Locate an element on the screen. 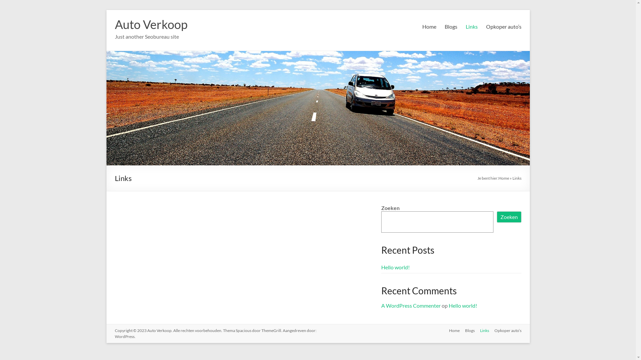 The height and width of the screenshot is (360, 641). Auto Verkoop is located at coordinates (151, 24).